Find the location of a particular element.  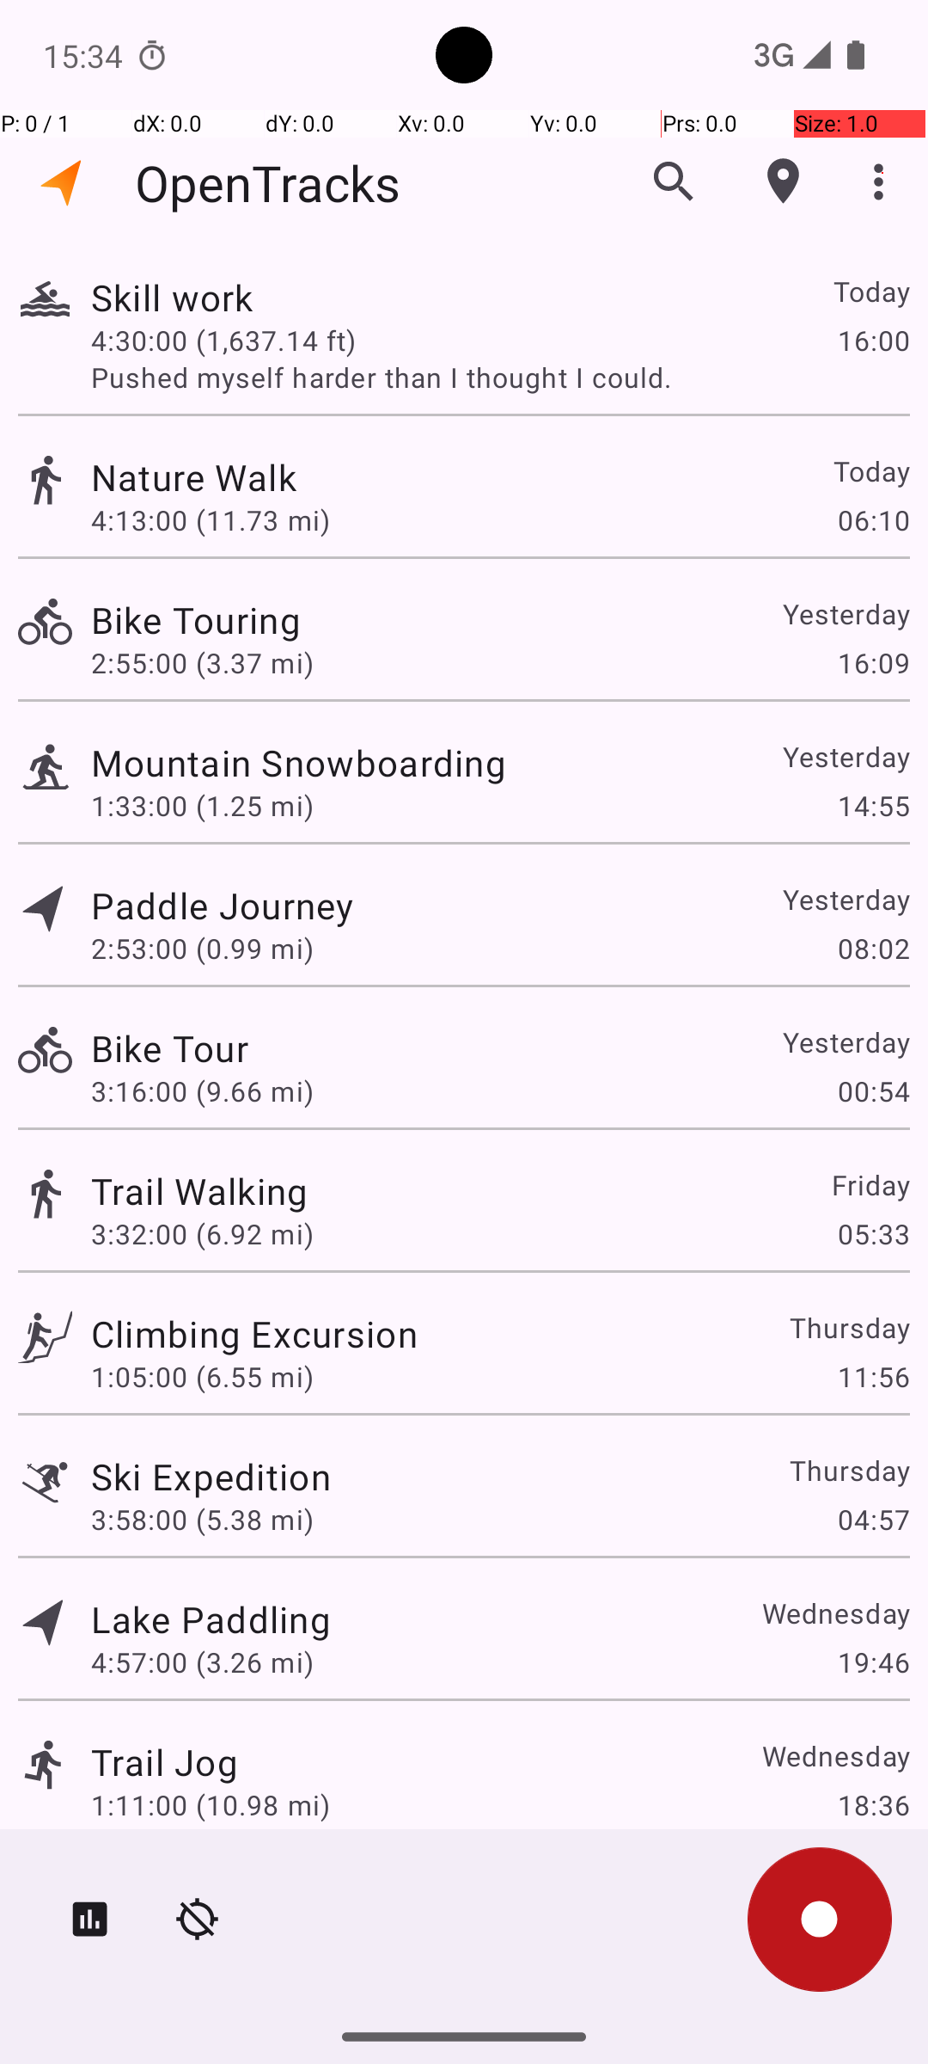

2:55:00 (3.37 mi) is located at coordinates (203, 662).